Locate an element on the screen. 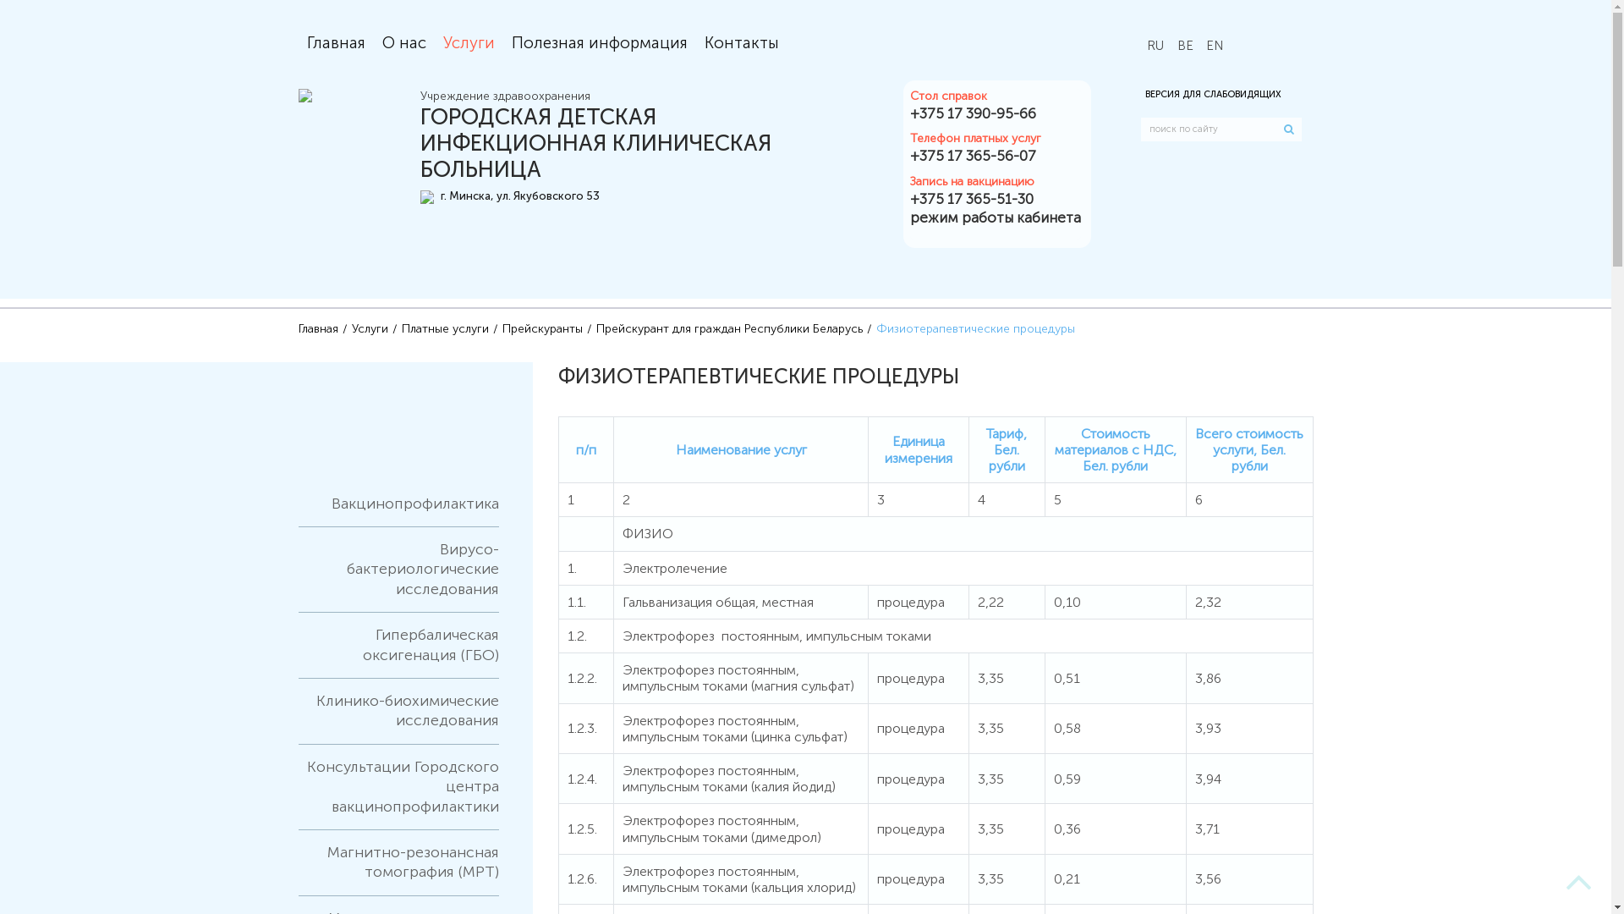 This screenshot has width=1624, height=914. BE is located at coordinates (1186, 47).